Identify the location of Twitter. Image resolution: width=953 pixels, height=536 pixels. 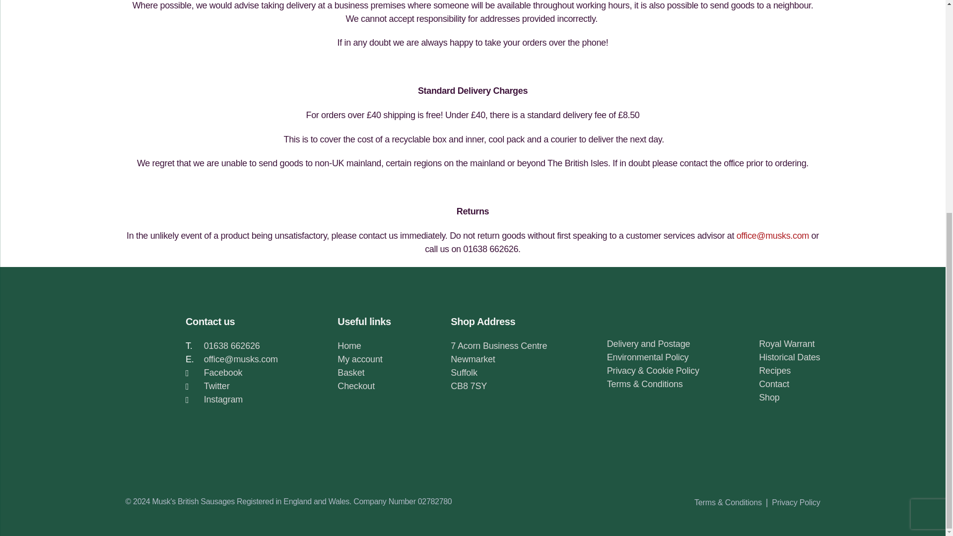
(216, 386).